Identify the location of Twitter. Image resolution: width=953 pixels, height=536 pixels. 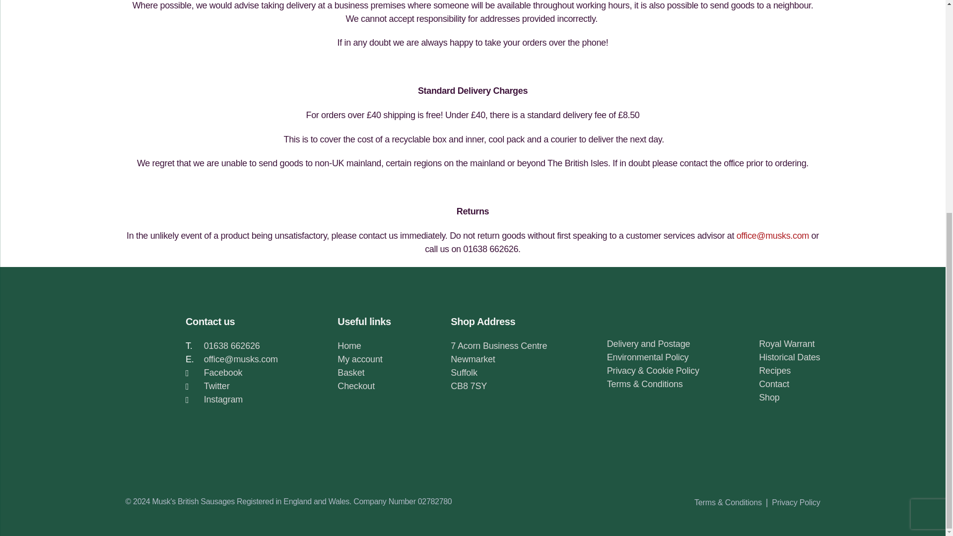
(216, 386).